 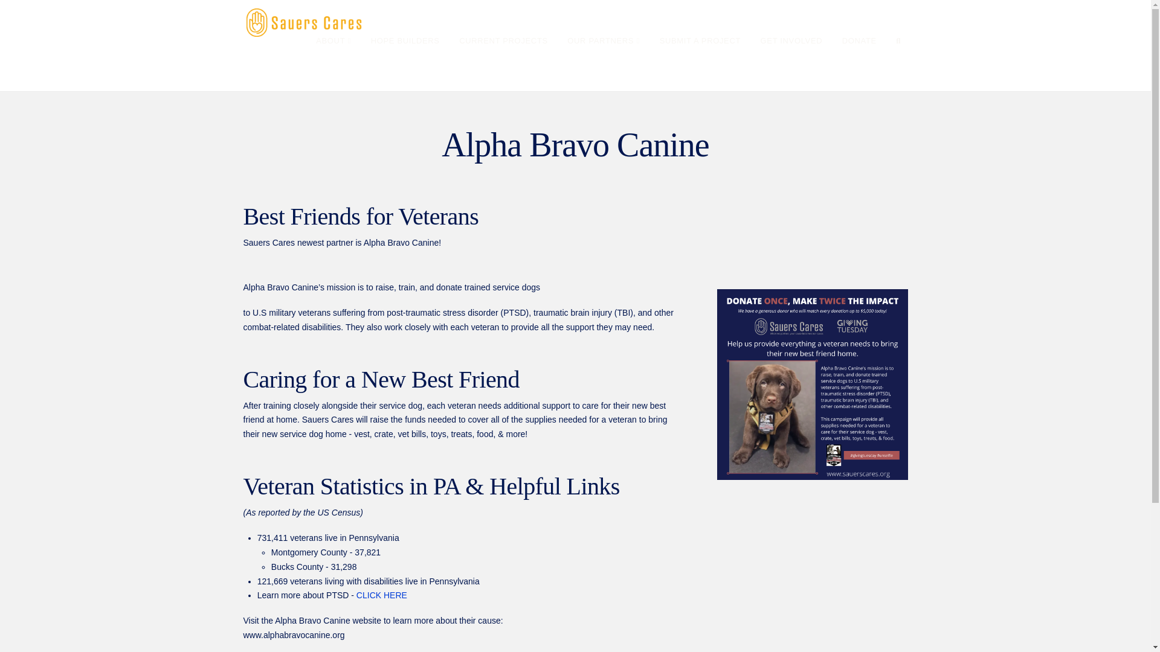 I want to click on GET INVOLVED, so click(x=791, y=64).